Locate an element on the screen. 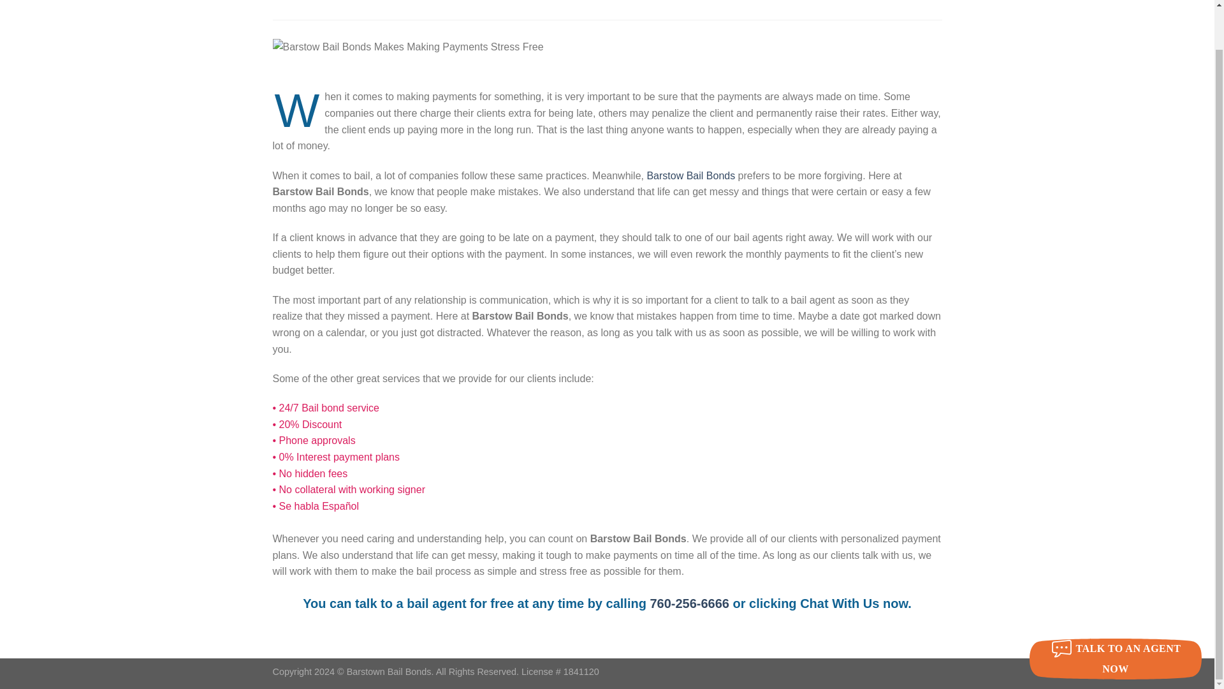 Image resolution: width=1224 pixels, height=689 pixels. Barstow Bail Bonds is located at coordinates (391, 10).